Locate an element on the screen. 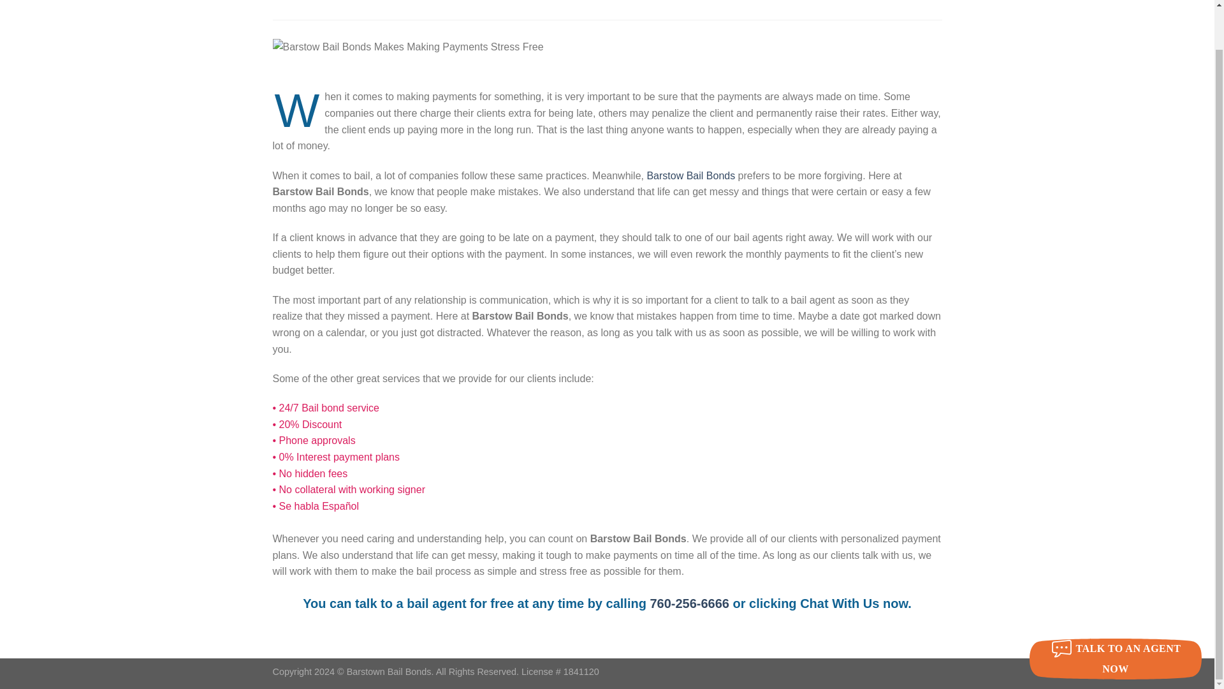 Image resolution: width=1224 pixels, height=689 pixels. Barstow Bail Bonds is located at coordinates (391, 10).